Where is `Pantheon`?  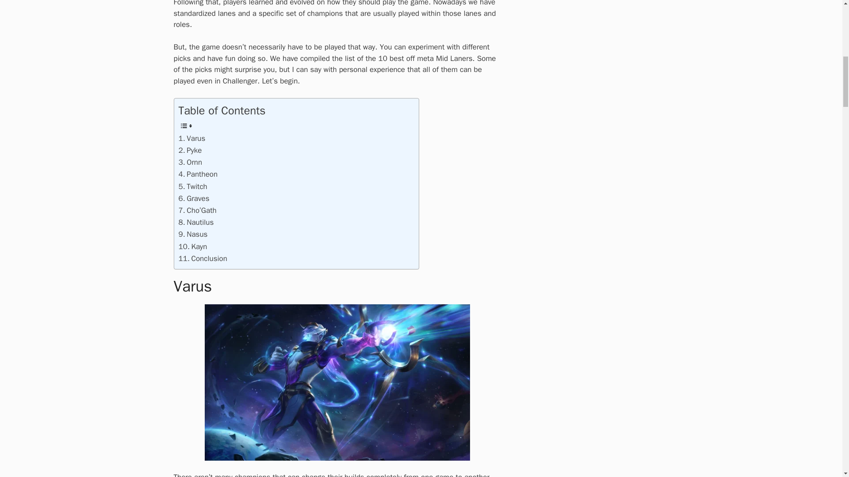 Pantheon is located at coordinates (198, 174).